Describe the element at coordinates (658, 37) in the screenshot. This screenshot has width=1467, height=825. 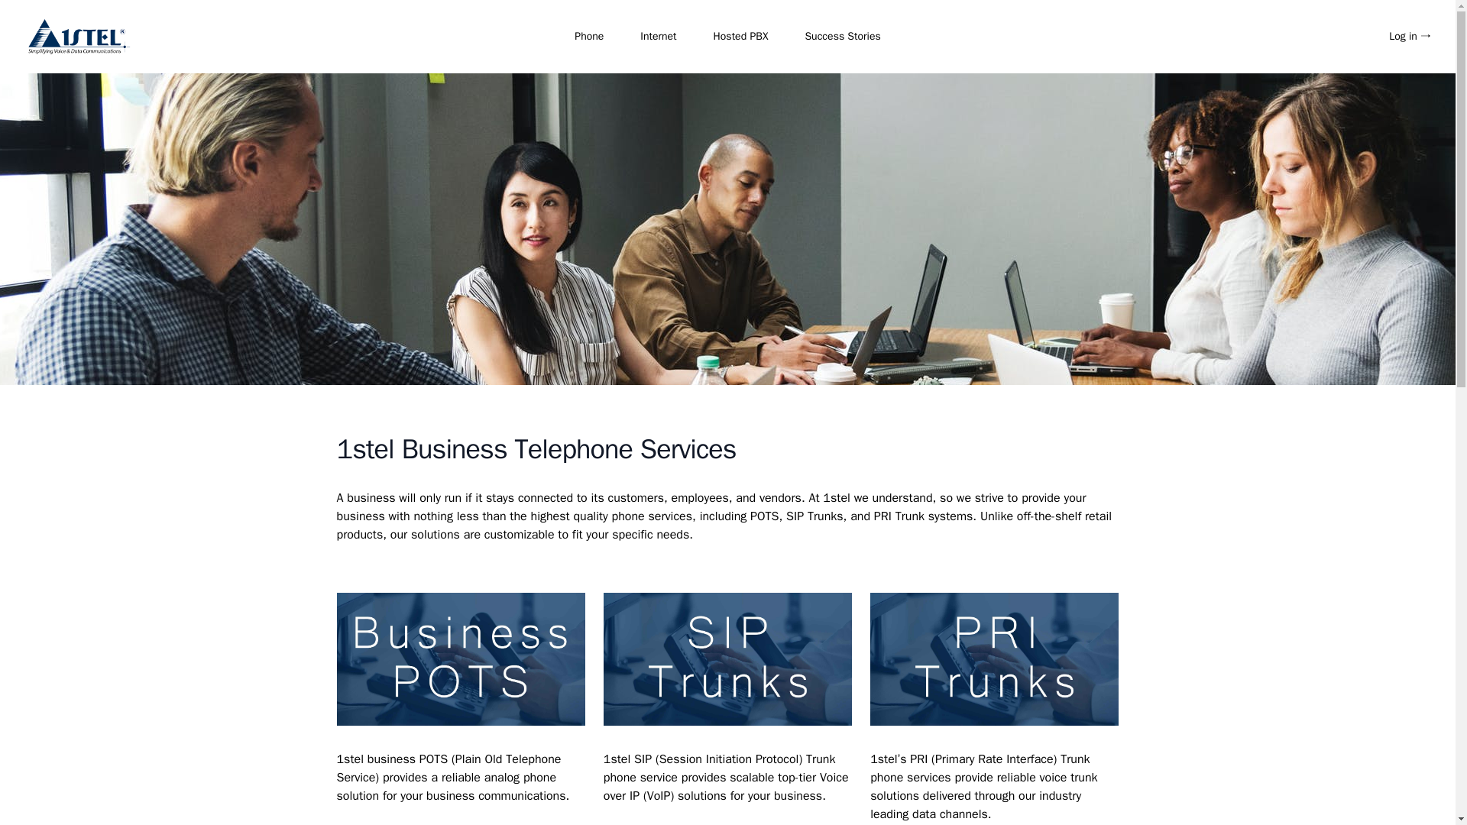
I see `Internet` at that location.